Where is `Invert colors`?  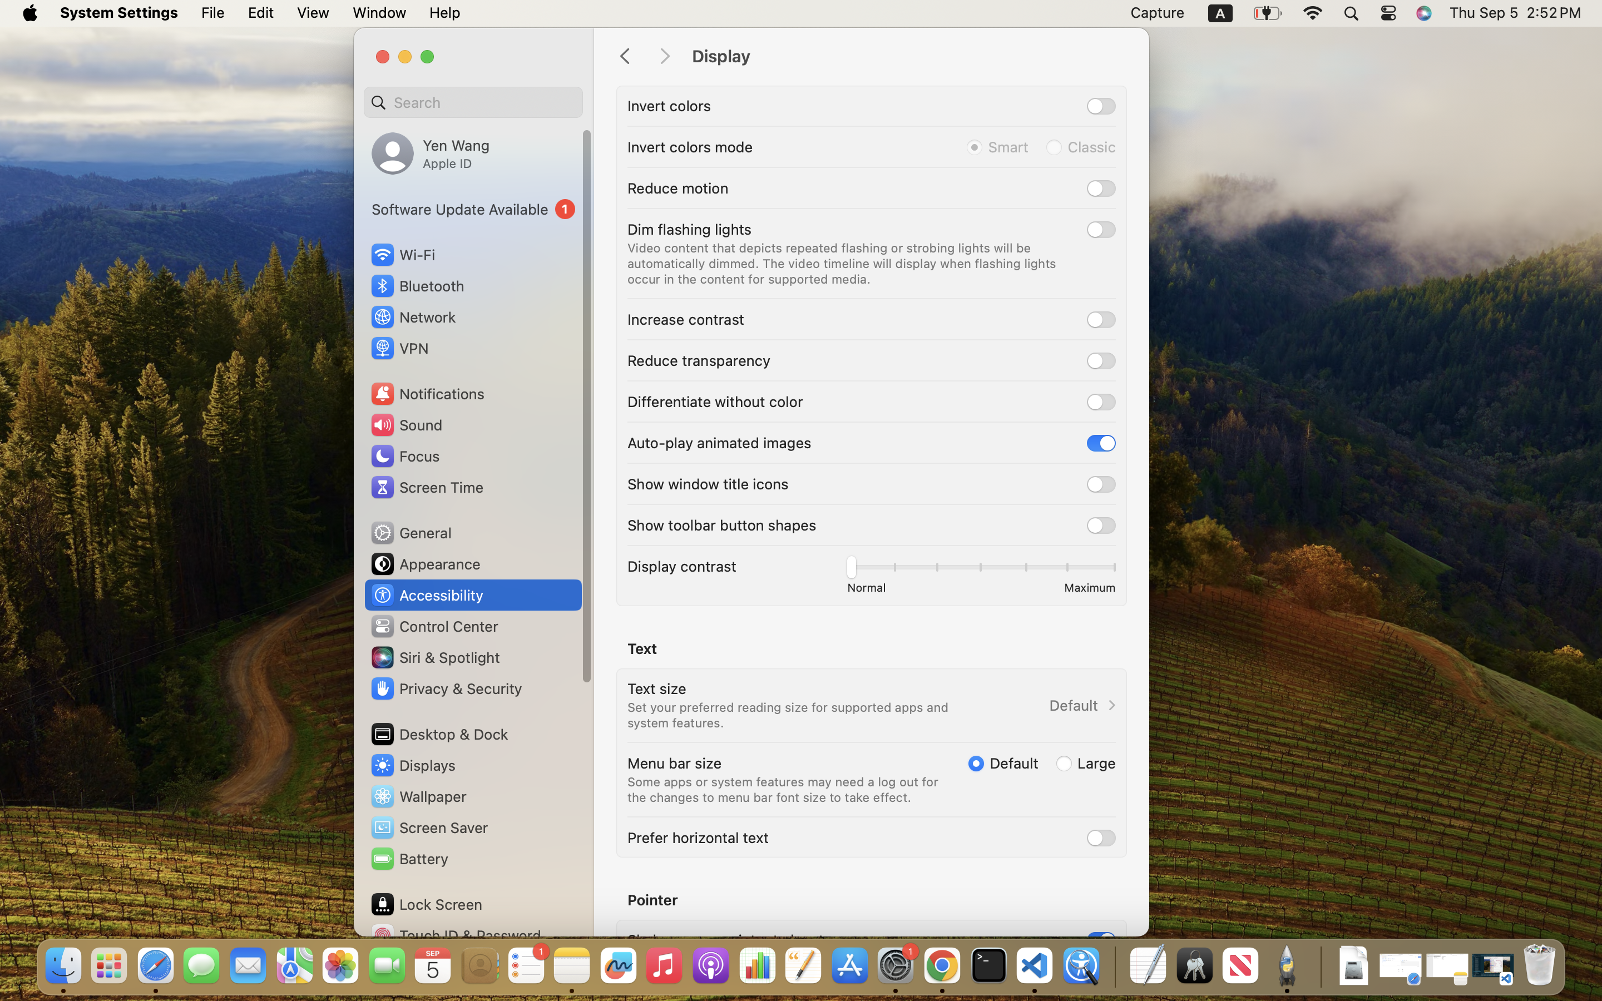 Invert colors is located at coordinates (669, 106).